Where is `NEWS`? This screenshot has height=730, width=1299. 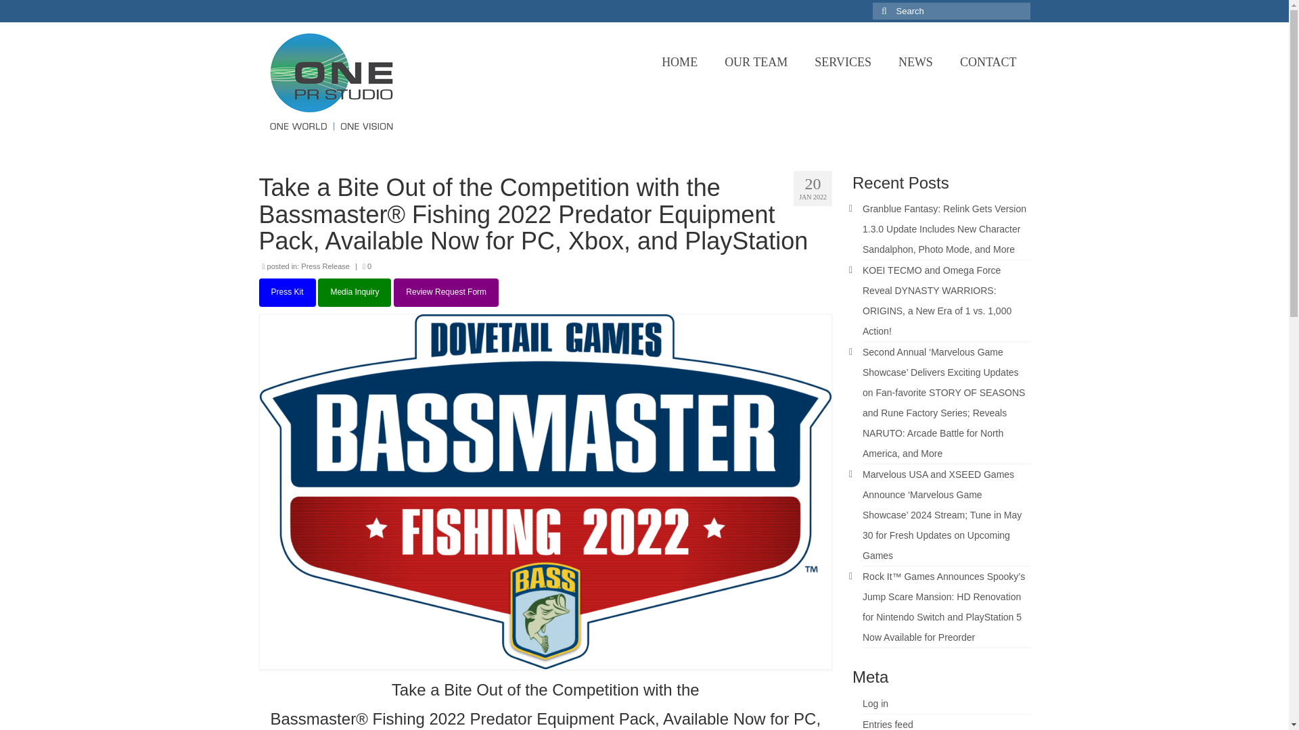
NEWS is located at coordinates (915, 62).